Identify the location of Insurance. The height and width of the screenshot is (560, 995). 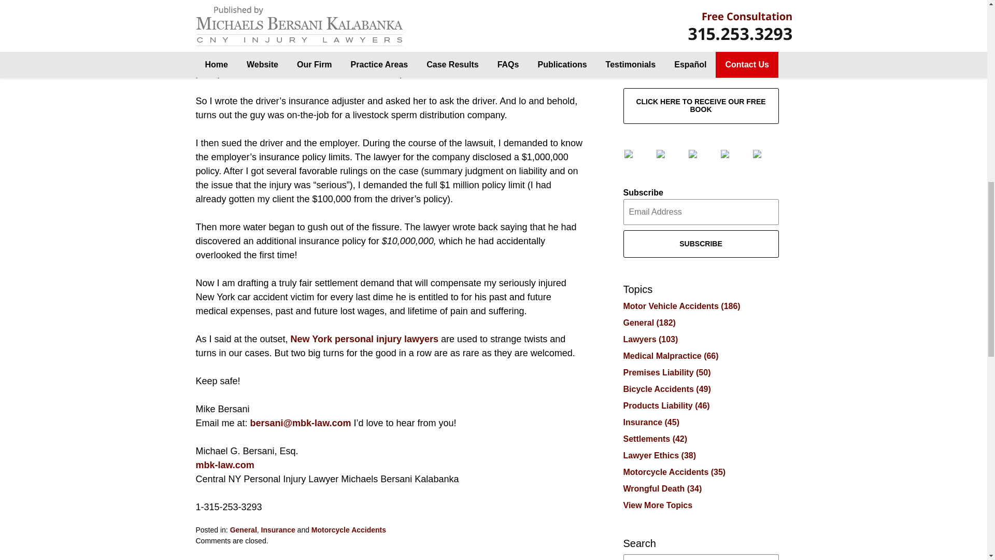
(278, 530).